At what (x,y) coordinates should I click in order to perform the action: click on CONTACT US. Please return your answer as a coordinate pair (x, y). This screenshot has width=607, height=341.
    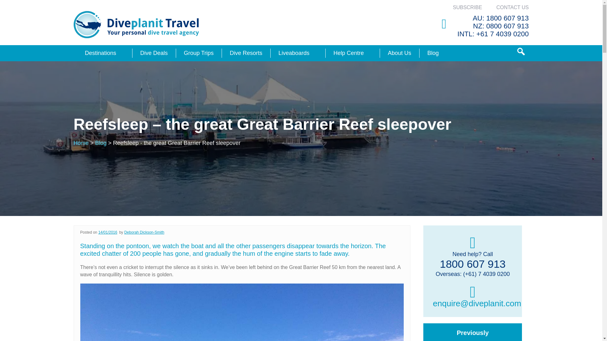
    Looking at the image, I should click on (512, 8).